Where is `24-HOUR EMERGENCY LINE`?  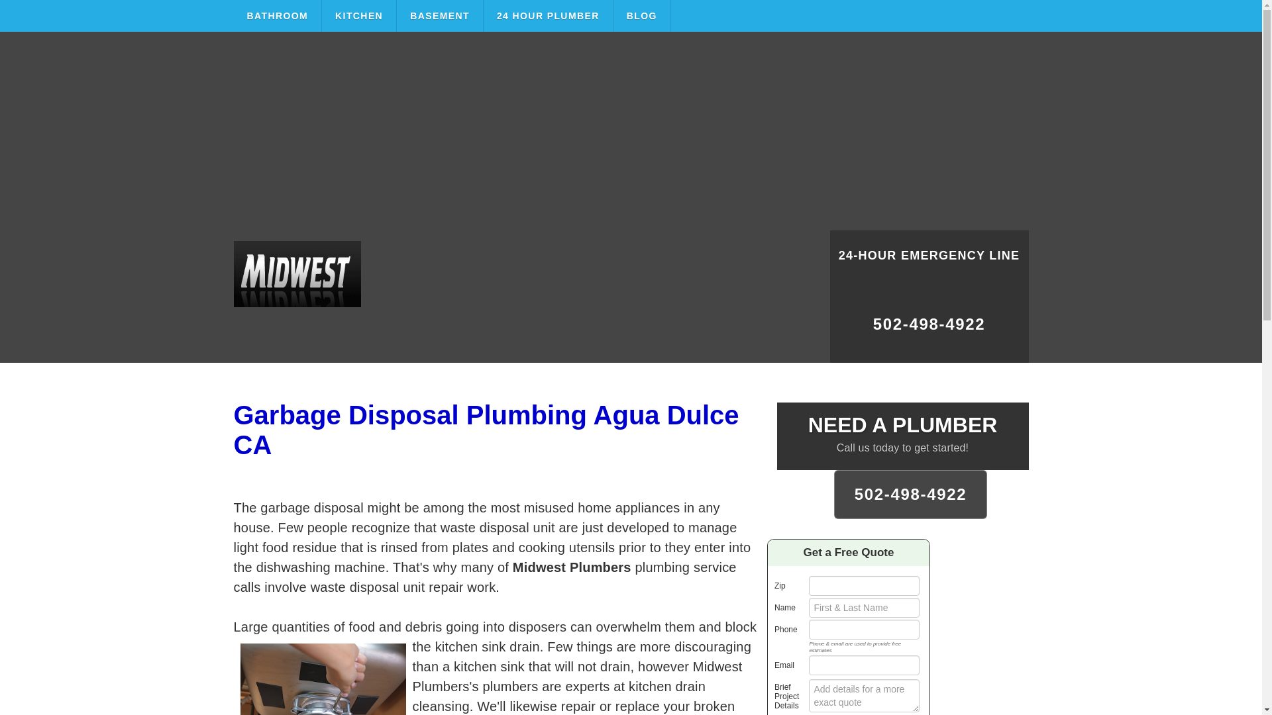
24-HOUR EMERGENCY LINE is located at coordinates (928, 263).